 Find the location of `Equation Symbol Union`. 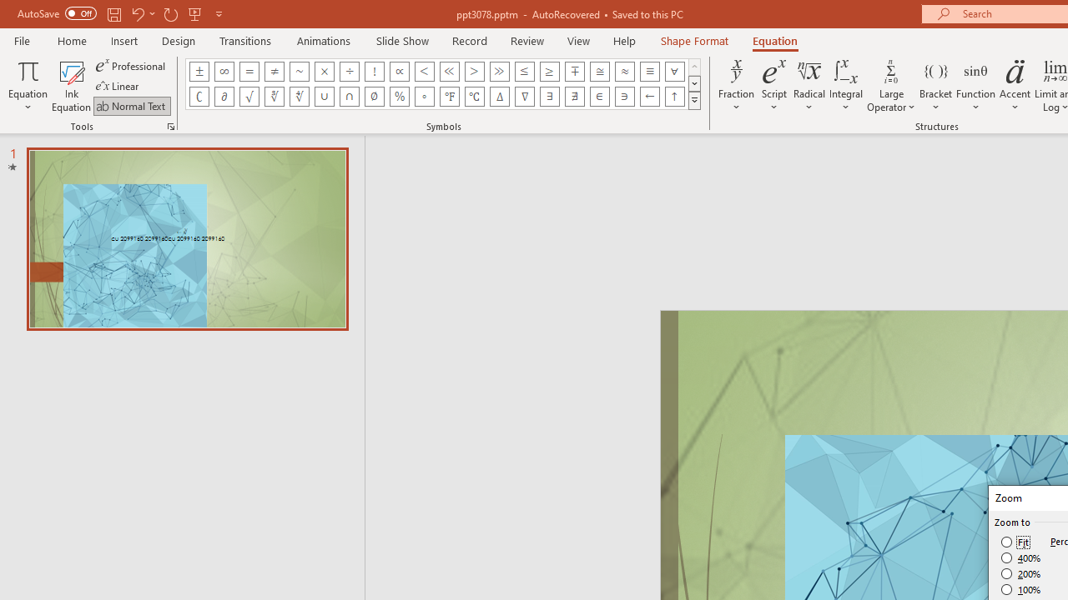

Equation Symbol Union is located at coordinates (324, 97).